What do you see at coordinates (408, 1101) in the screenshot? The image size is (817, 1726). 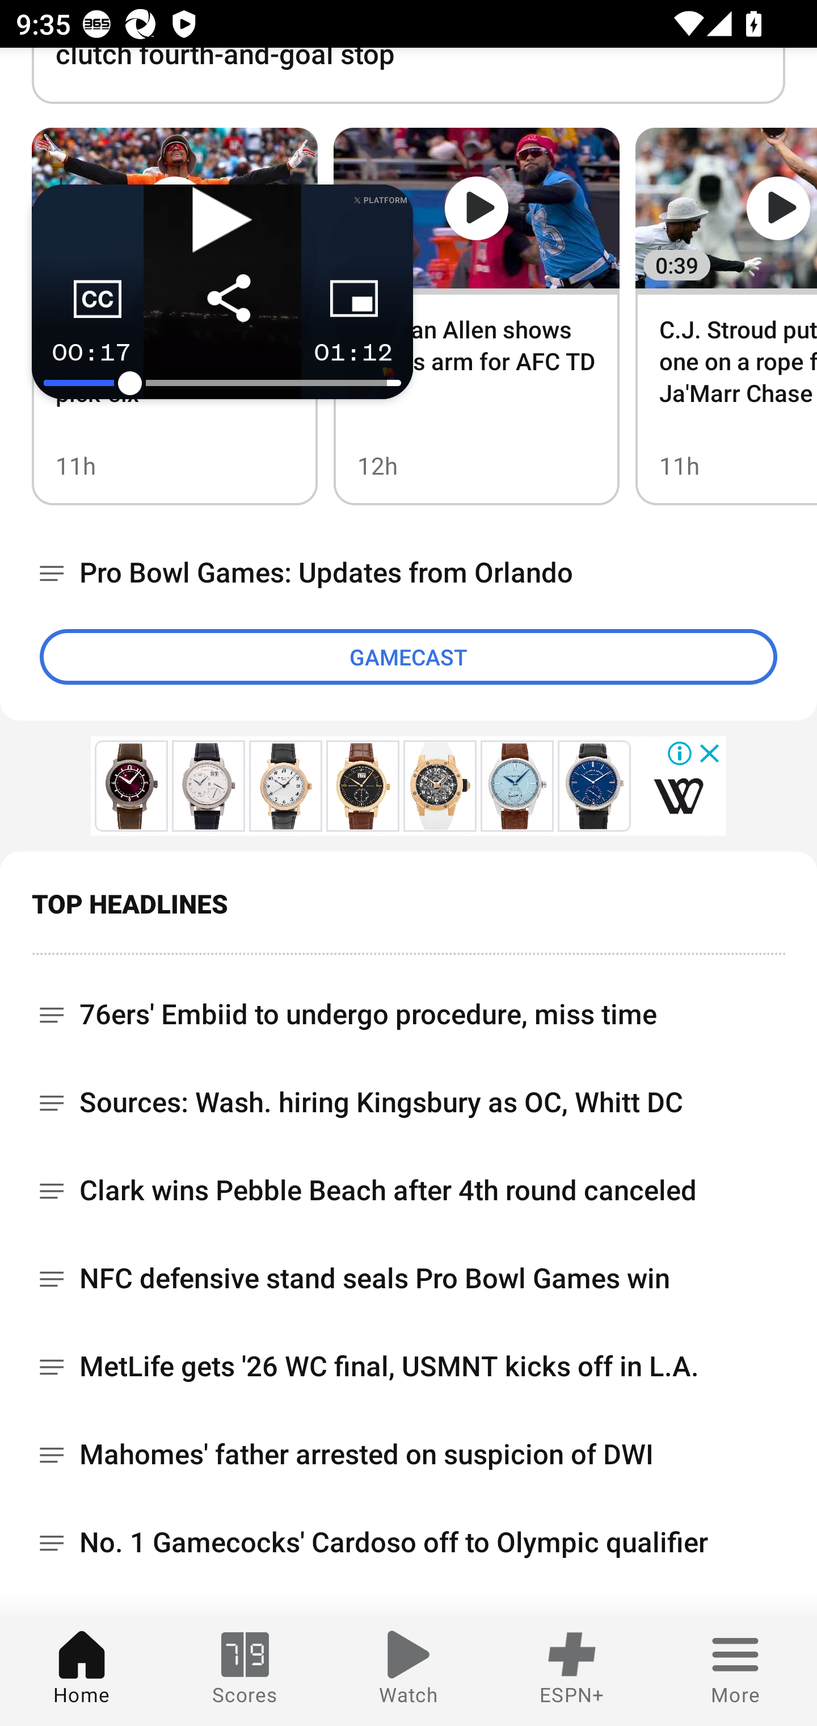 I see ` Sources: Wash. hiring Kingsbury as OC, Whitt DC` at bounding box center [408, 1101].